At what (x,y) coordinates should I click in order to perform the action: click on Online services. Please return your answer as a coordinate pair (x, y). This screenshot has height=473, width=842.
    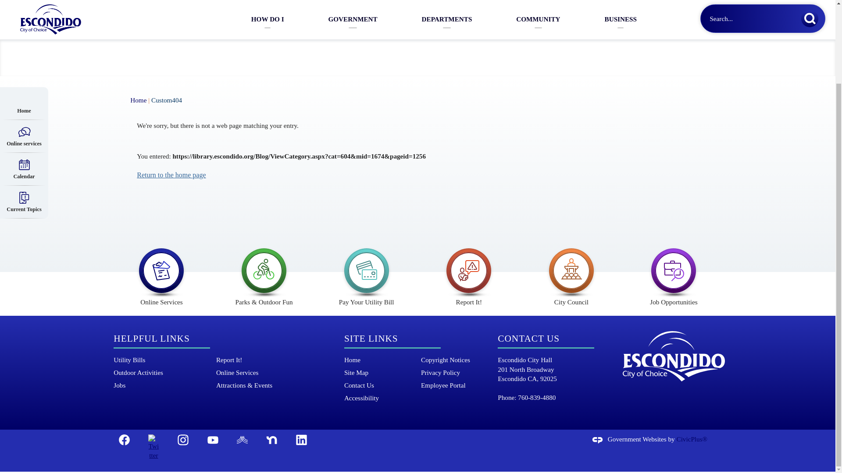
    Looking at the image, I should click on (24, 41).